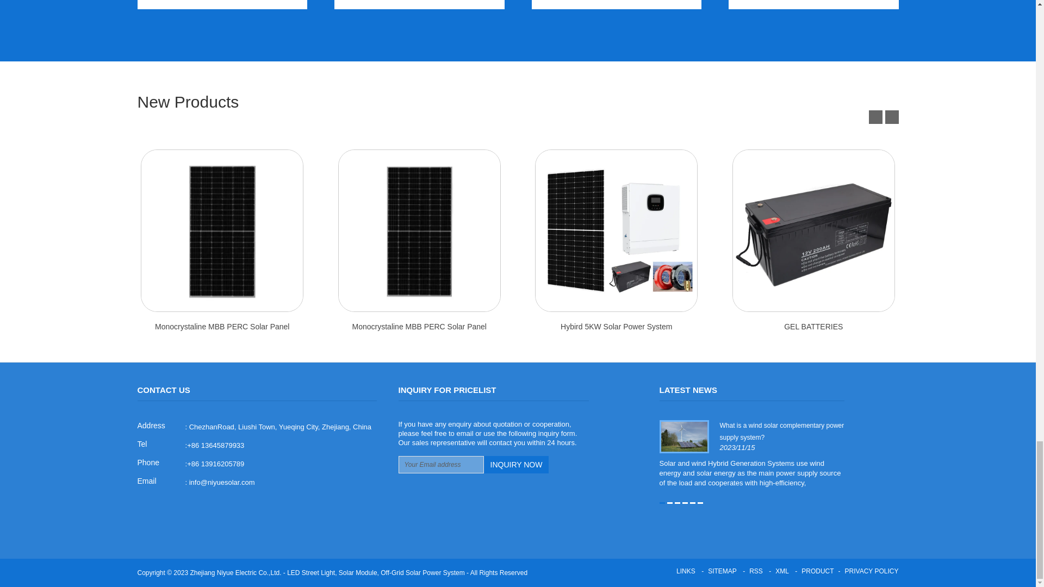 The width and height of the screenshot is (1044, 587). I want to click on Your Email address, so click(440, 464).